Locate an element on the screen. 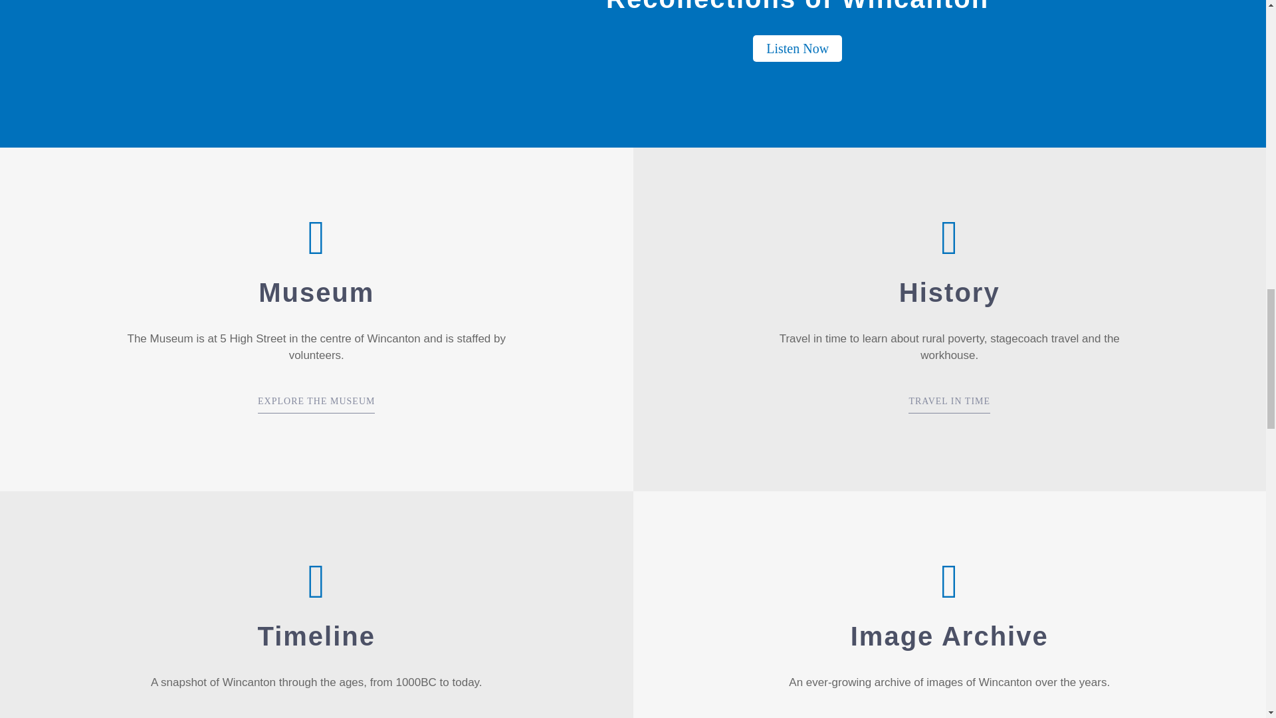 The image size is (1276, 718). TRAVEL IN TIME is located at coordinates (949, 405).